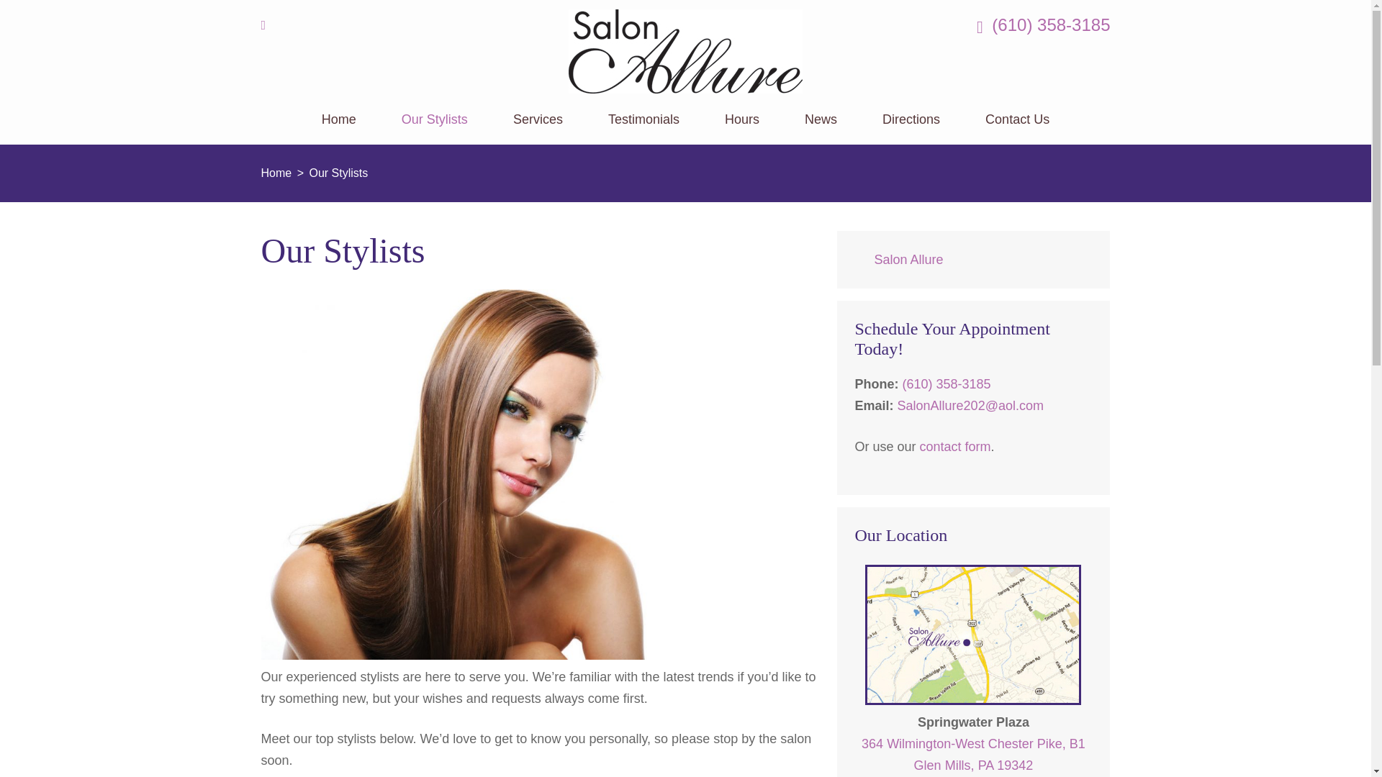 The width and height of the screenshot is (1382, 777). Describe the element at coordinates (908, 260) in the screenshot. I see `Salon Allure` at that location.